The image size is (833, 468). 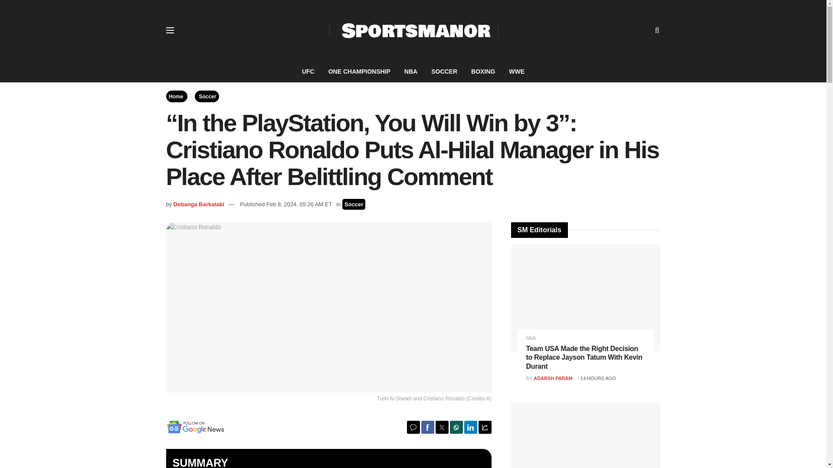 I want to click on ONE CHAMPIONSHIP, so click(x=359, y=71).